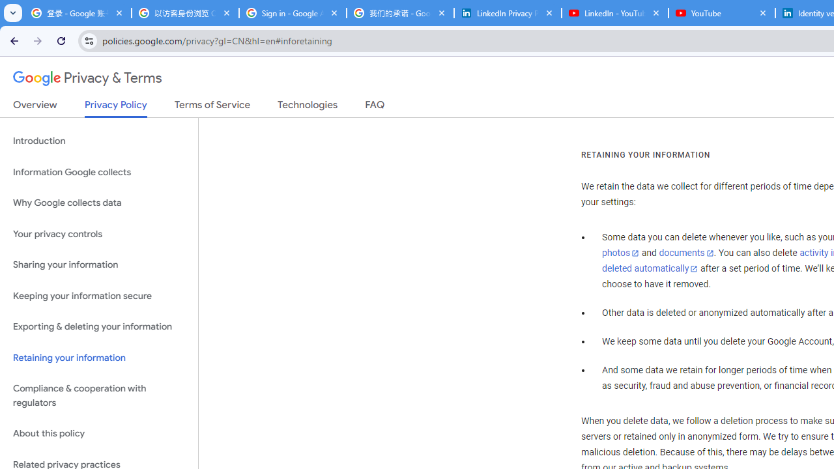 Image resolution: width=834 pixels, height=469 pixels. I want to click on Exporting & deleting your information, so click(99, 327).